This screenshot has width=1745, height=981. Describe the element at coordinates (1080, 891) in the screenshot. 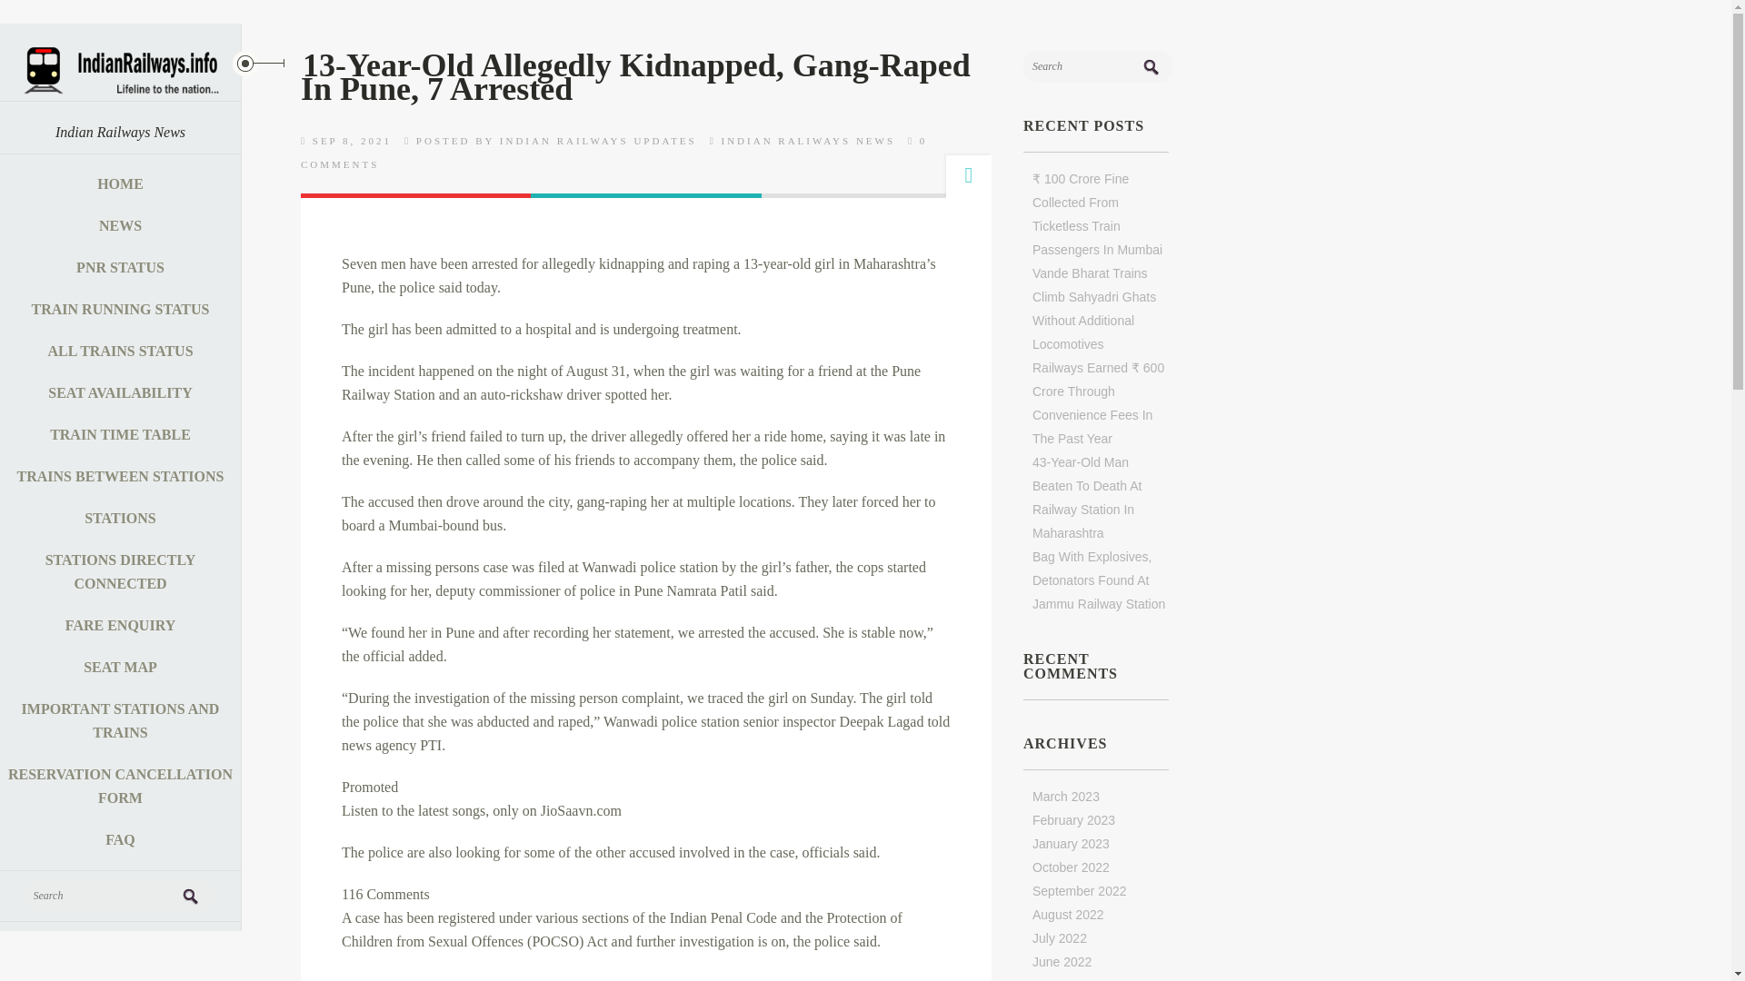

I see `September 2022` at that location.